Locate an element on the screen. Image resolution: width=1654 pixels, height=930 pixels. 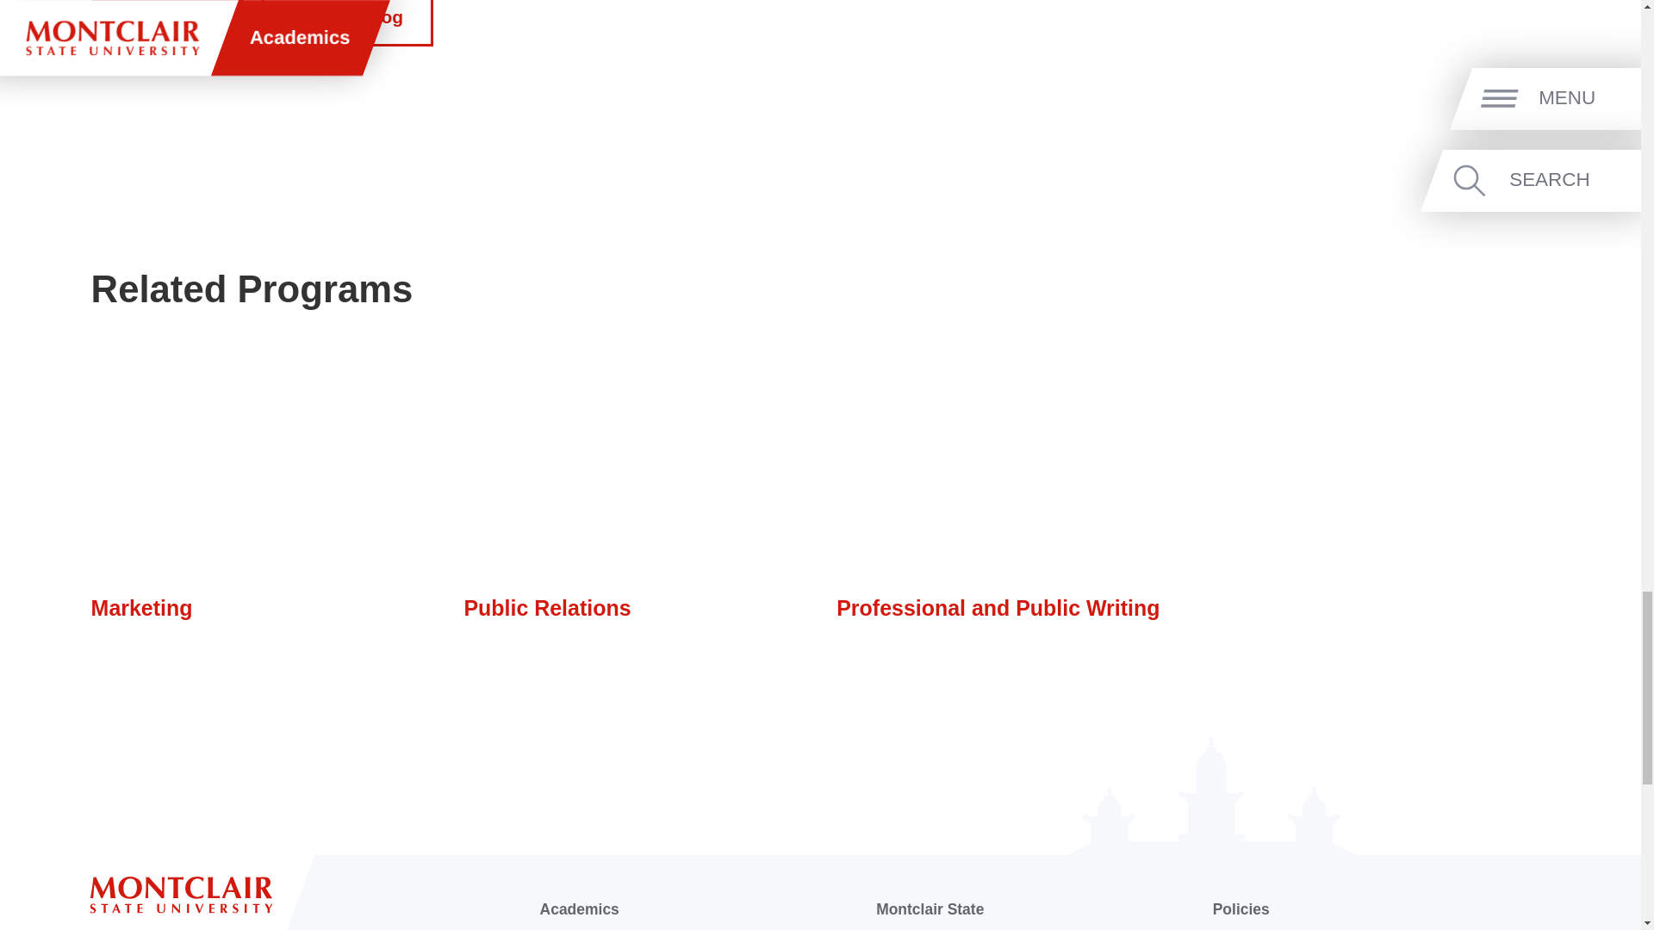
Apply Now is located at coordinates (167, 23).